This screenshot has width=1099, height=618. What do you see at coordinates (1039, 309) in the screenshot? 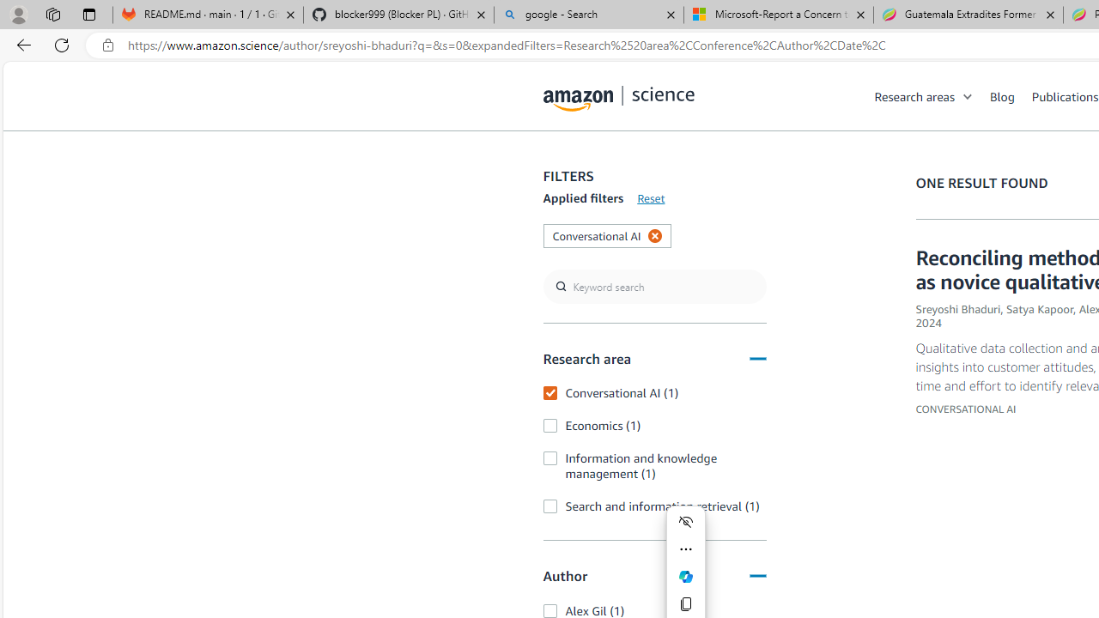
I see `Satya Kapoor` at bounding box center [1039, 309].